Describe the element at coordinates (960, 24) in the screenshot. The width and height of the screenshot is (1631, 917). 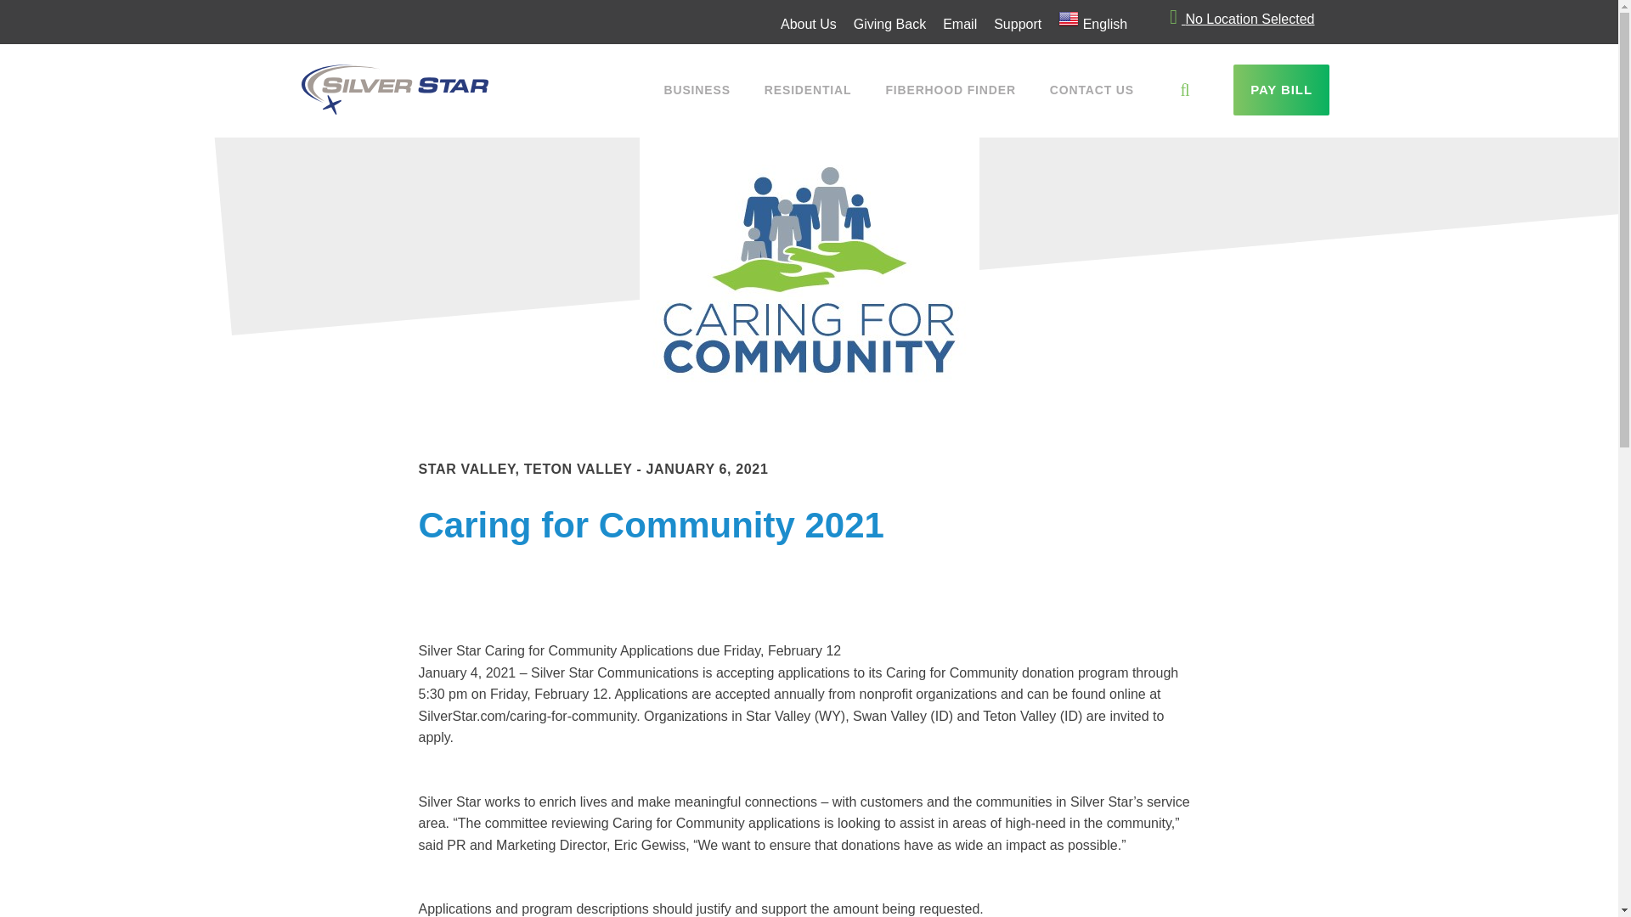
I see `Email` at that location.